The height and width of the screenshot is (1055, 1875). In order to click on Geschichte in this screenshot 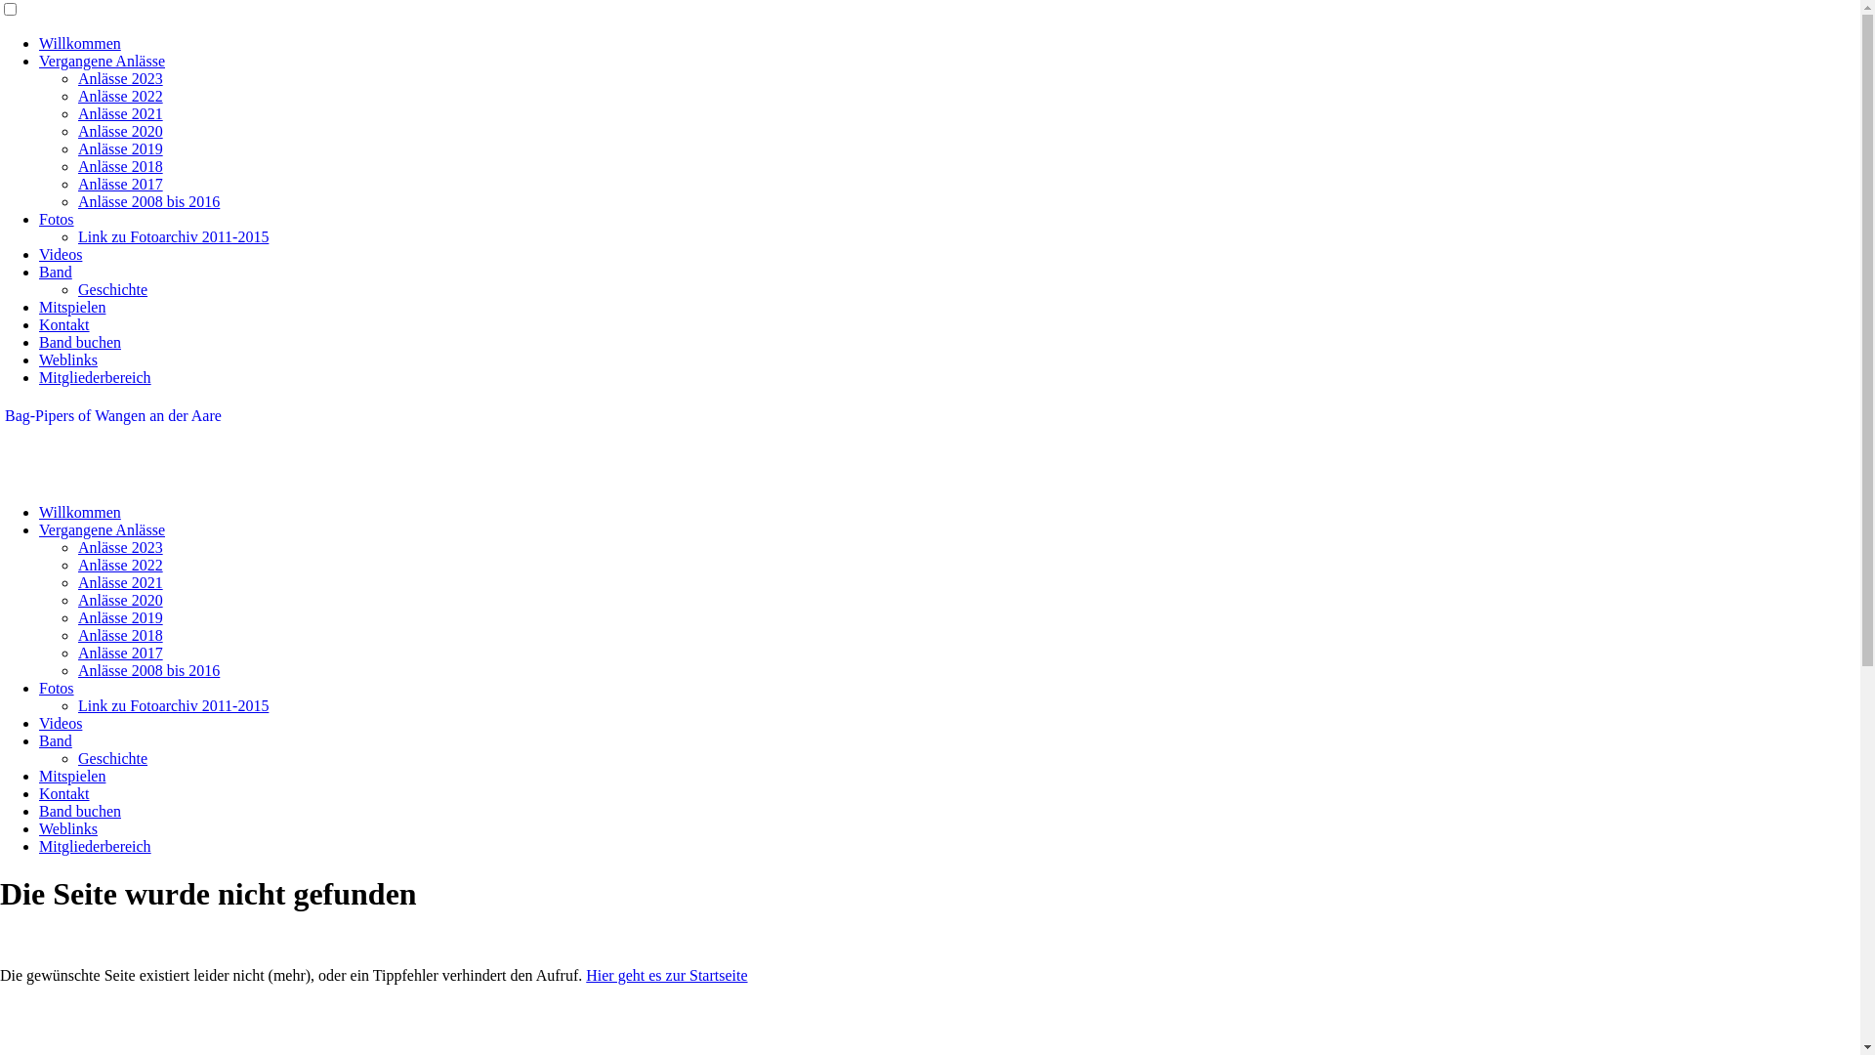, I will do `click(113, 758)`.